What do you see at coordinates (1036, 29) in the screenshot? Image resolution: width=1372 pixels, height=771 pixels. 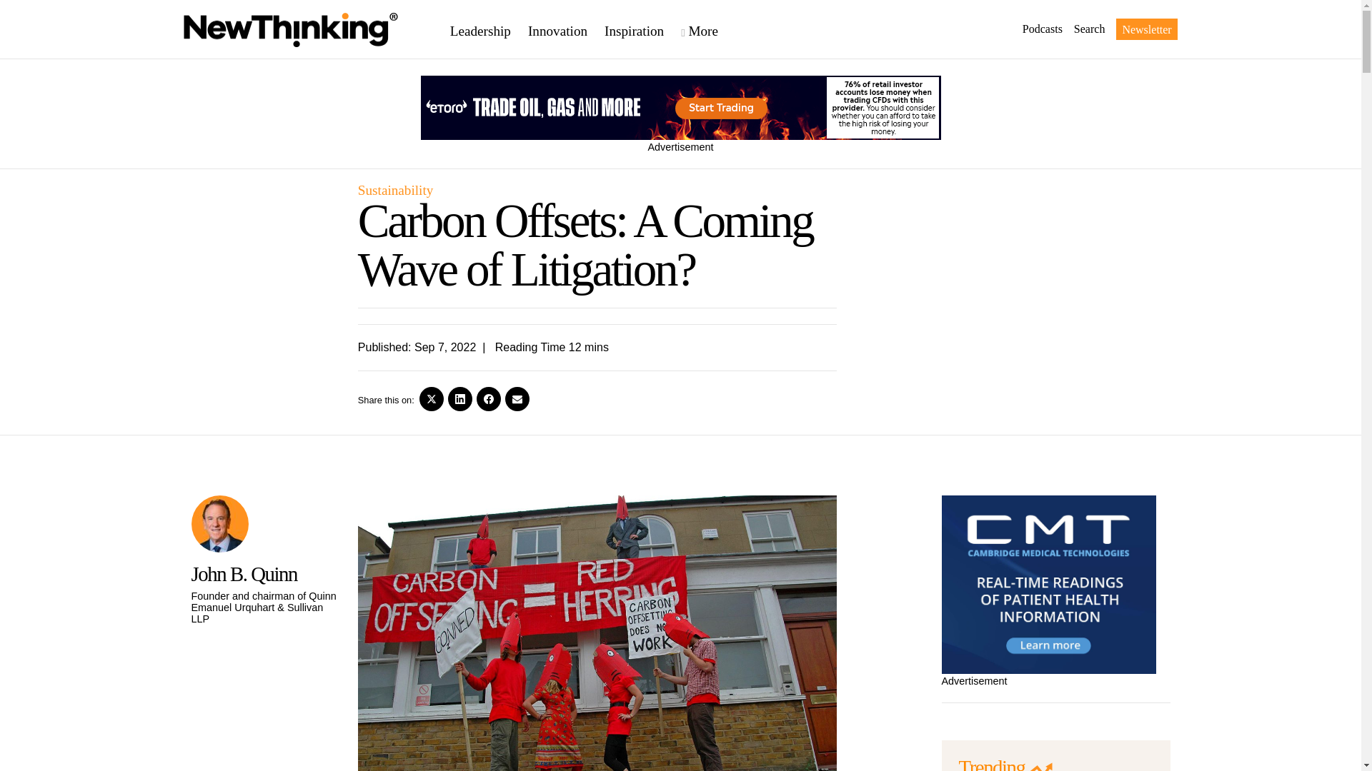 I see `Podcasts` at bounding box center [1036, 29].